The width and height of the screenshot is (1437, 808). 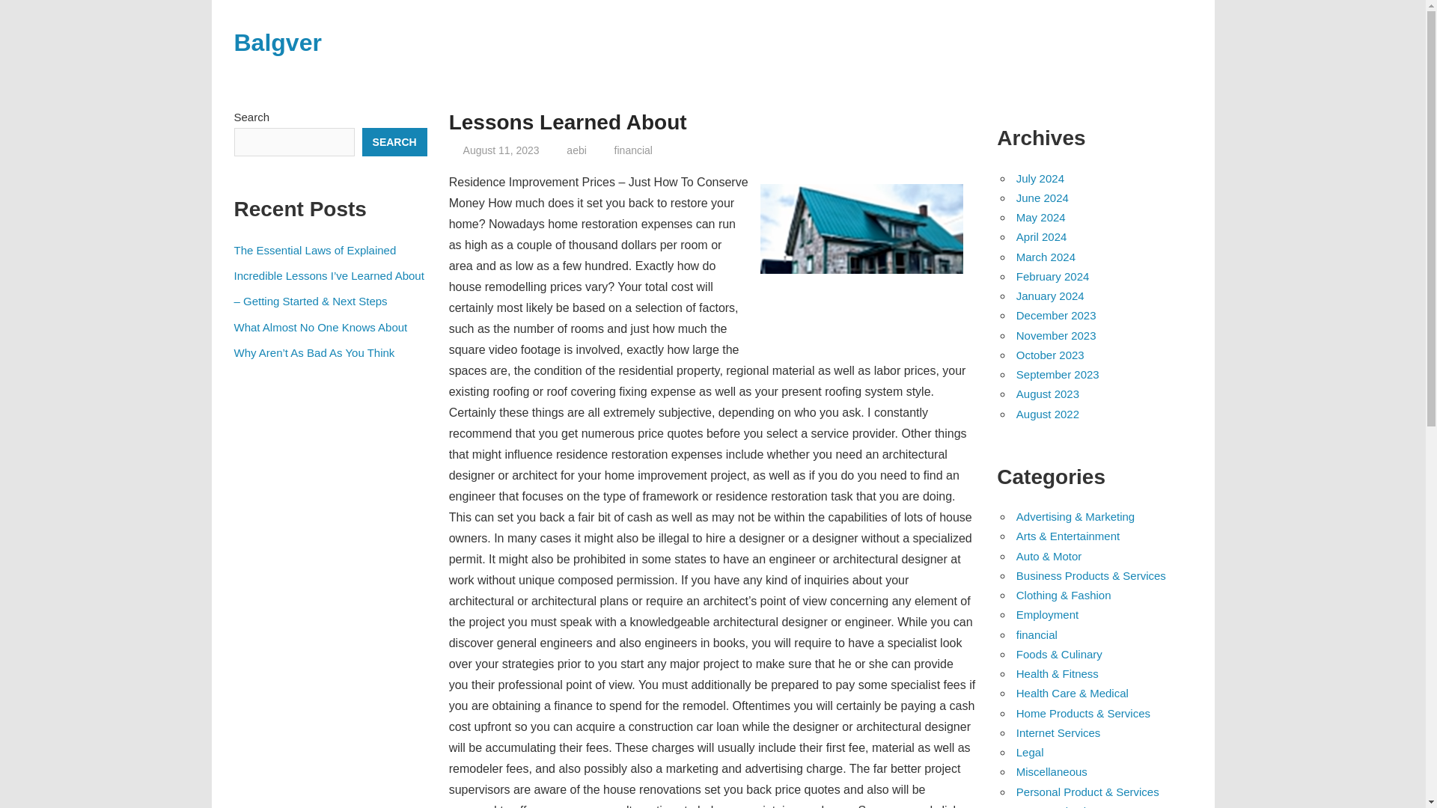 I want to click on Internet Services, so click(x=1058, y=732).